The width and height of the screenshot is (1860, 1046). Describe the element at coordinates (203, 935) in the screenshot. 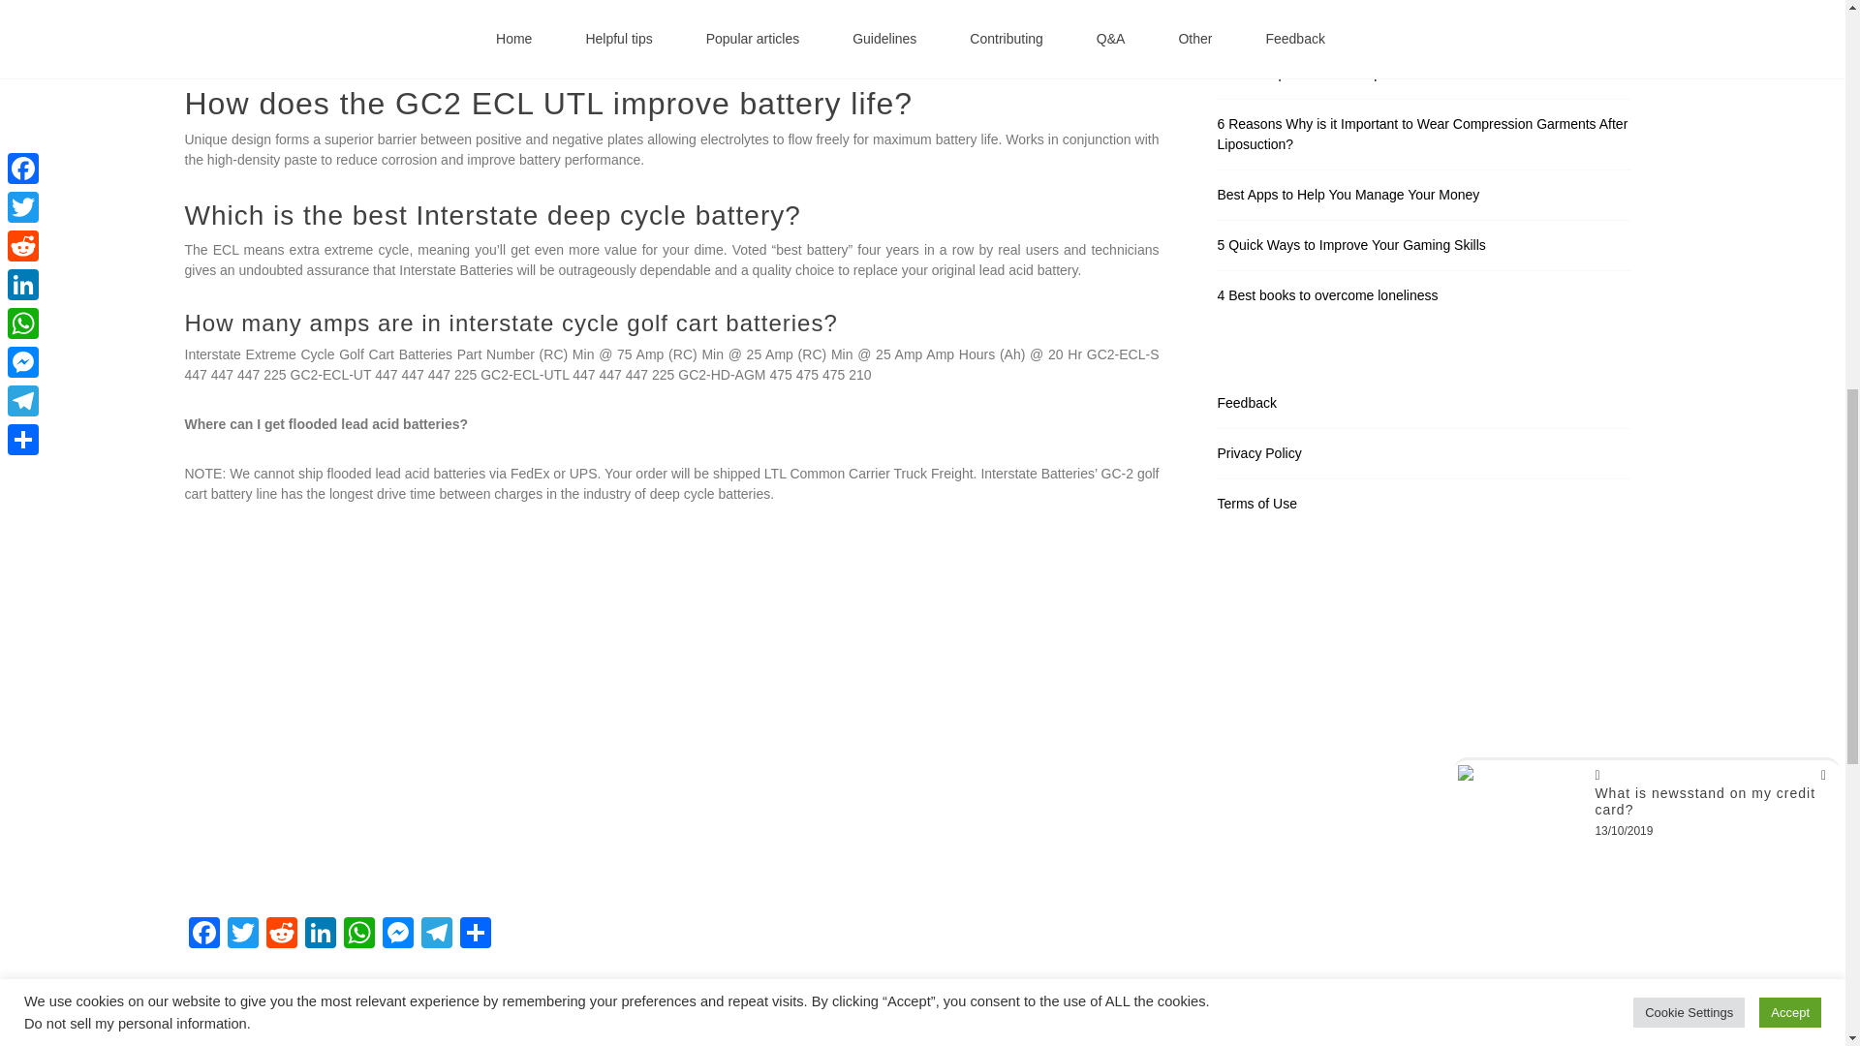

I see `Facebook` at that location.